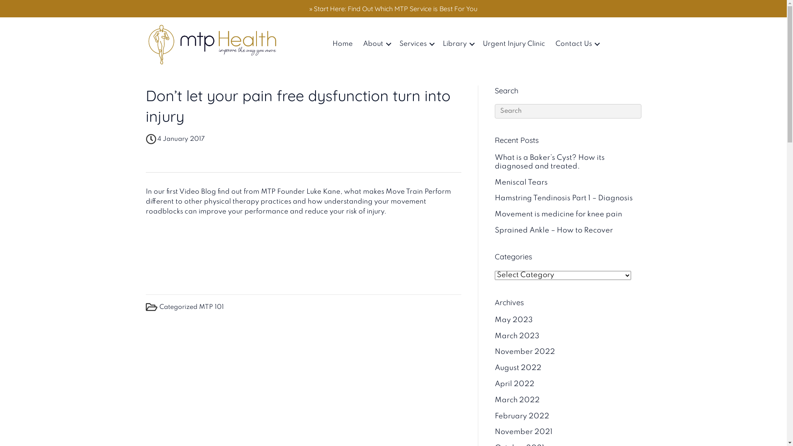 The height and width of the screenshot is (446, 793). I want to click on Library, so click(458, 44).